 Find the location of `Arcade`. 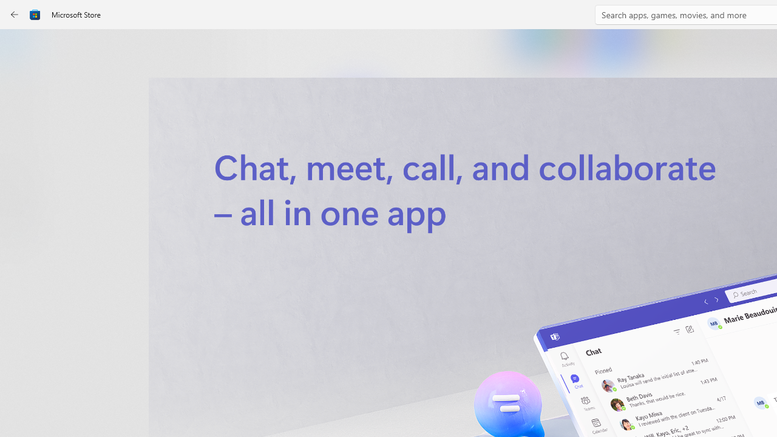

Arcade is located at coordinates (22, 161).